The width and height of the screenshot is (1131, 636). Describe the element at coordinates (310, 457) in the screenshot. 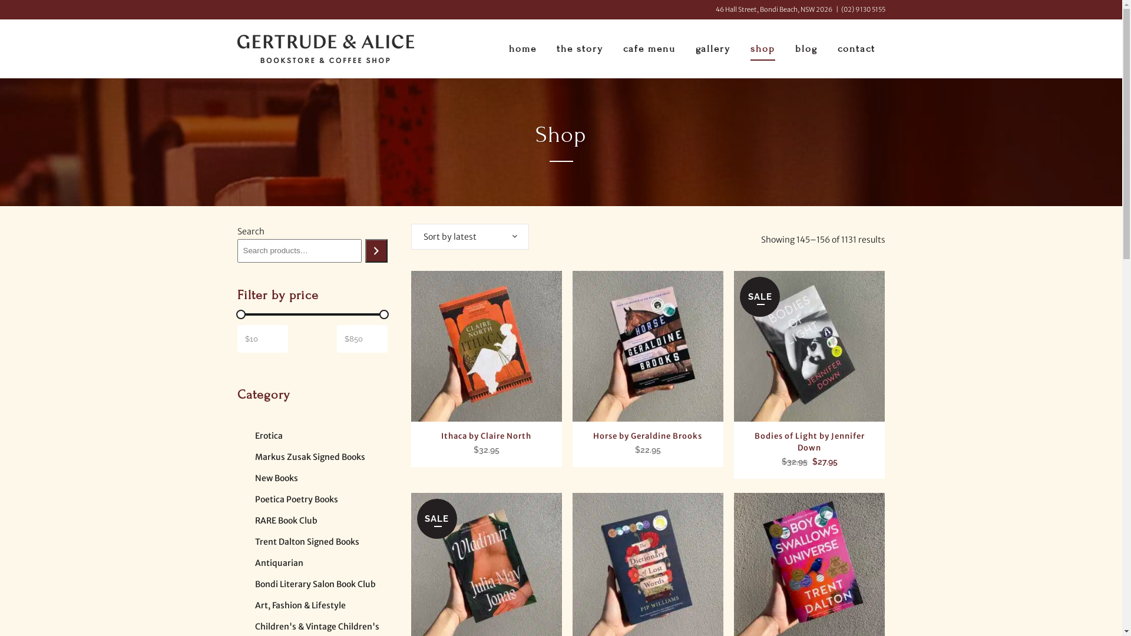

I see `Markus Zusak Signed Books` at that location.